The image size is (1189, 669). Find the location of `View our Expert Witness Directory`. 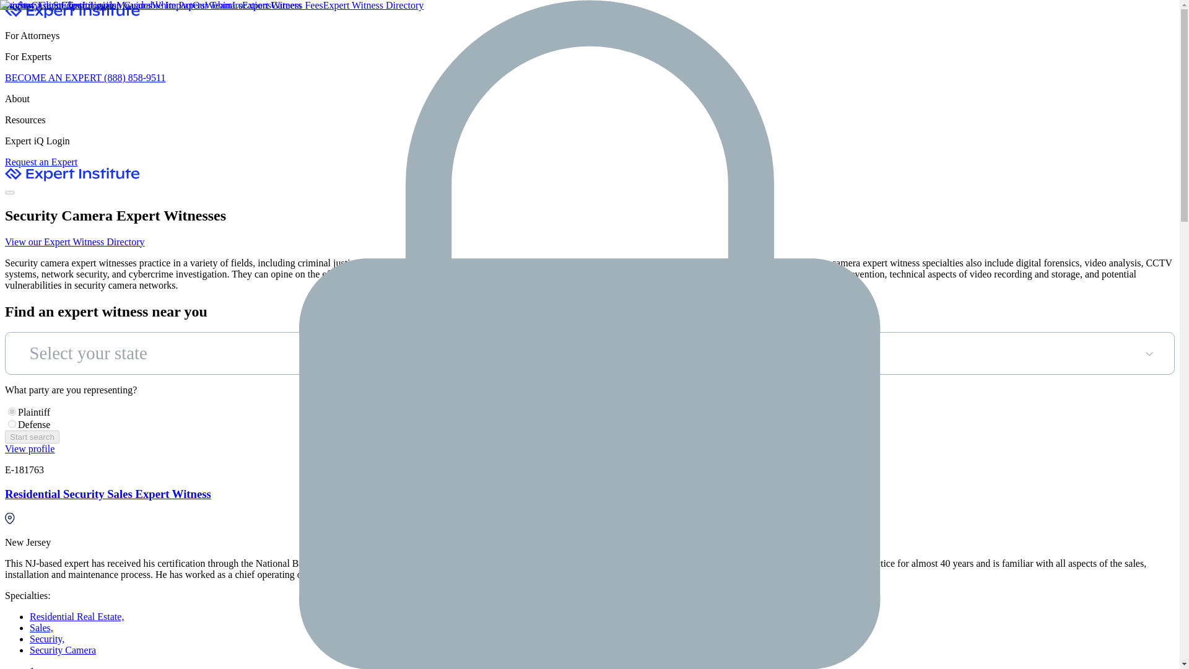

View our Expert Witness Directory is located at coordinates (74, 242).